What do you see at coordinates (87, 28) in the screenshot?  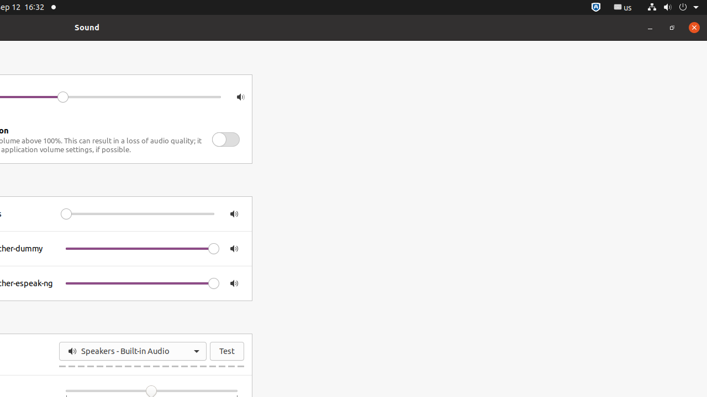 I see `Sound` at bounding box center [87, 28].